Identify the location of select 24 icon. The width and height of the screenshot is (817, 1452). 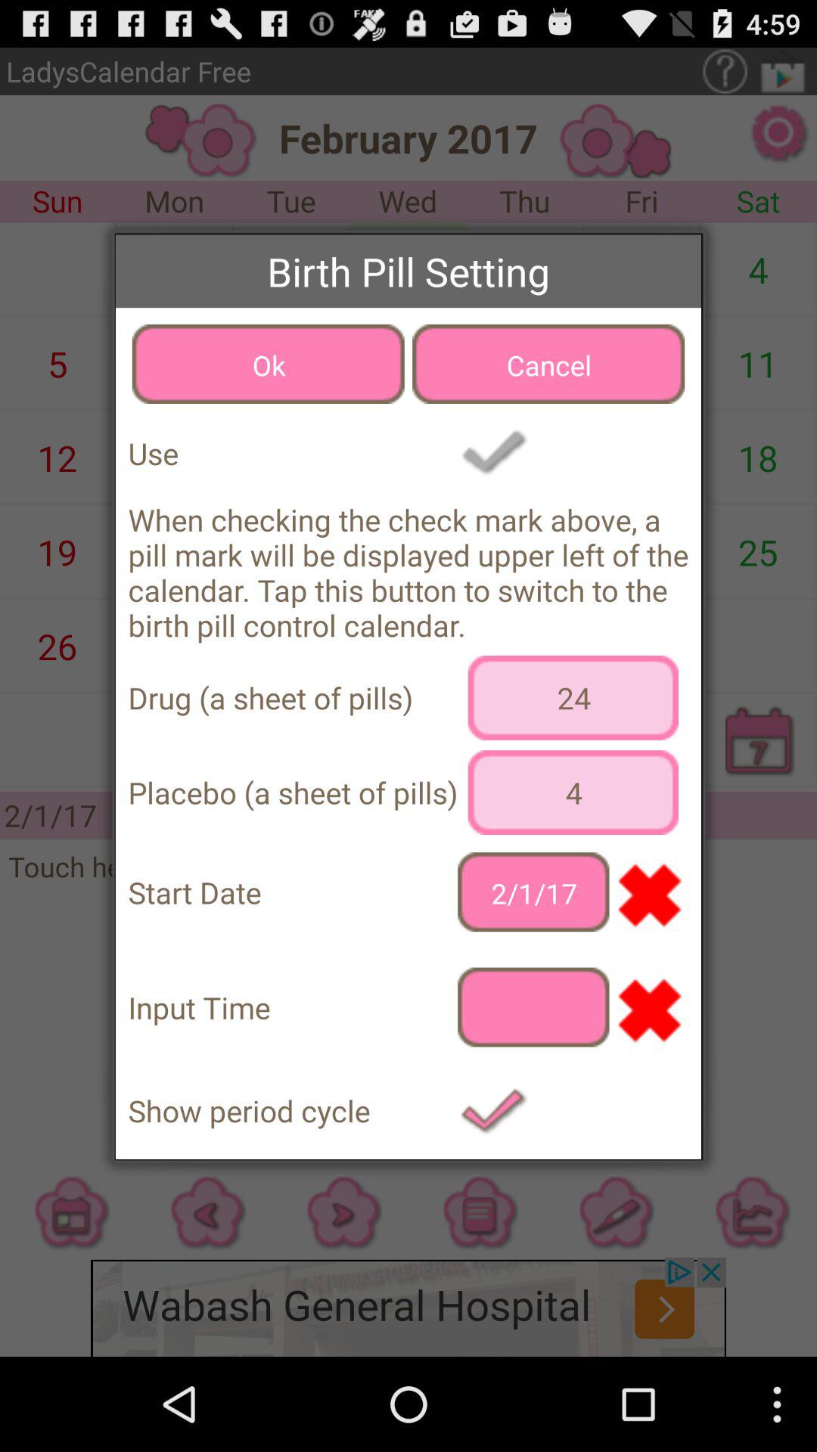
(573, 697).